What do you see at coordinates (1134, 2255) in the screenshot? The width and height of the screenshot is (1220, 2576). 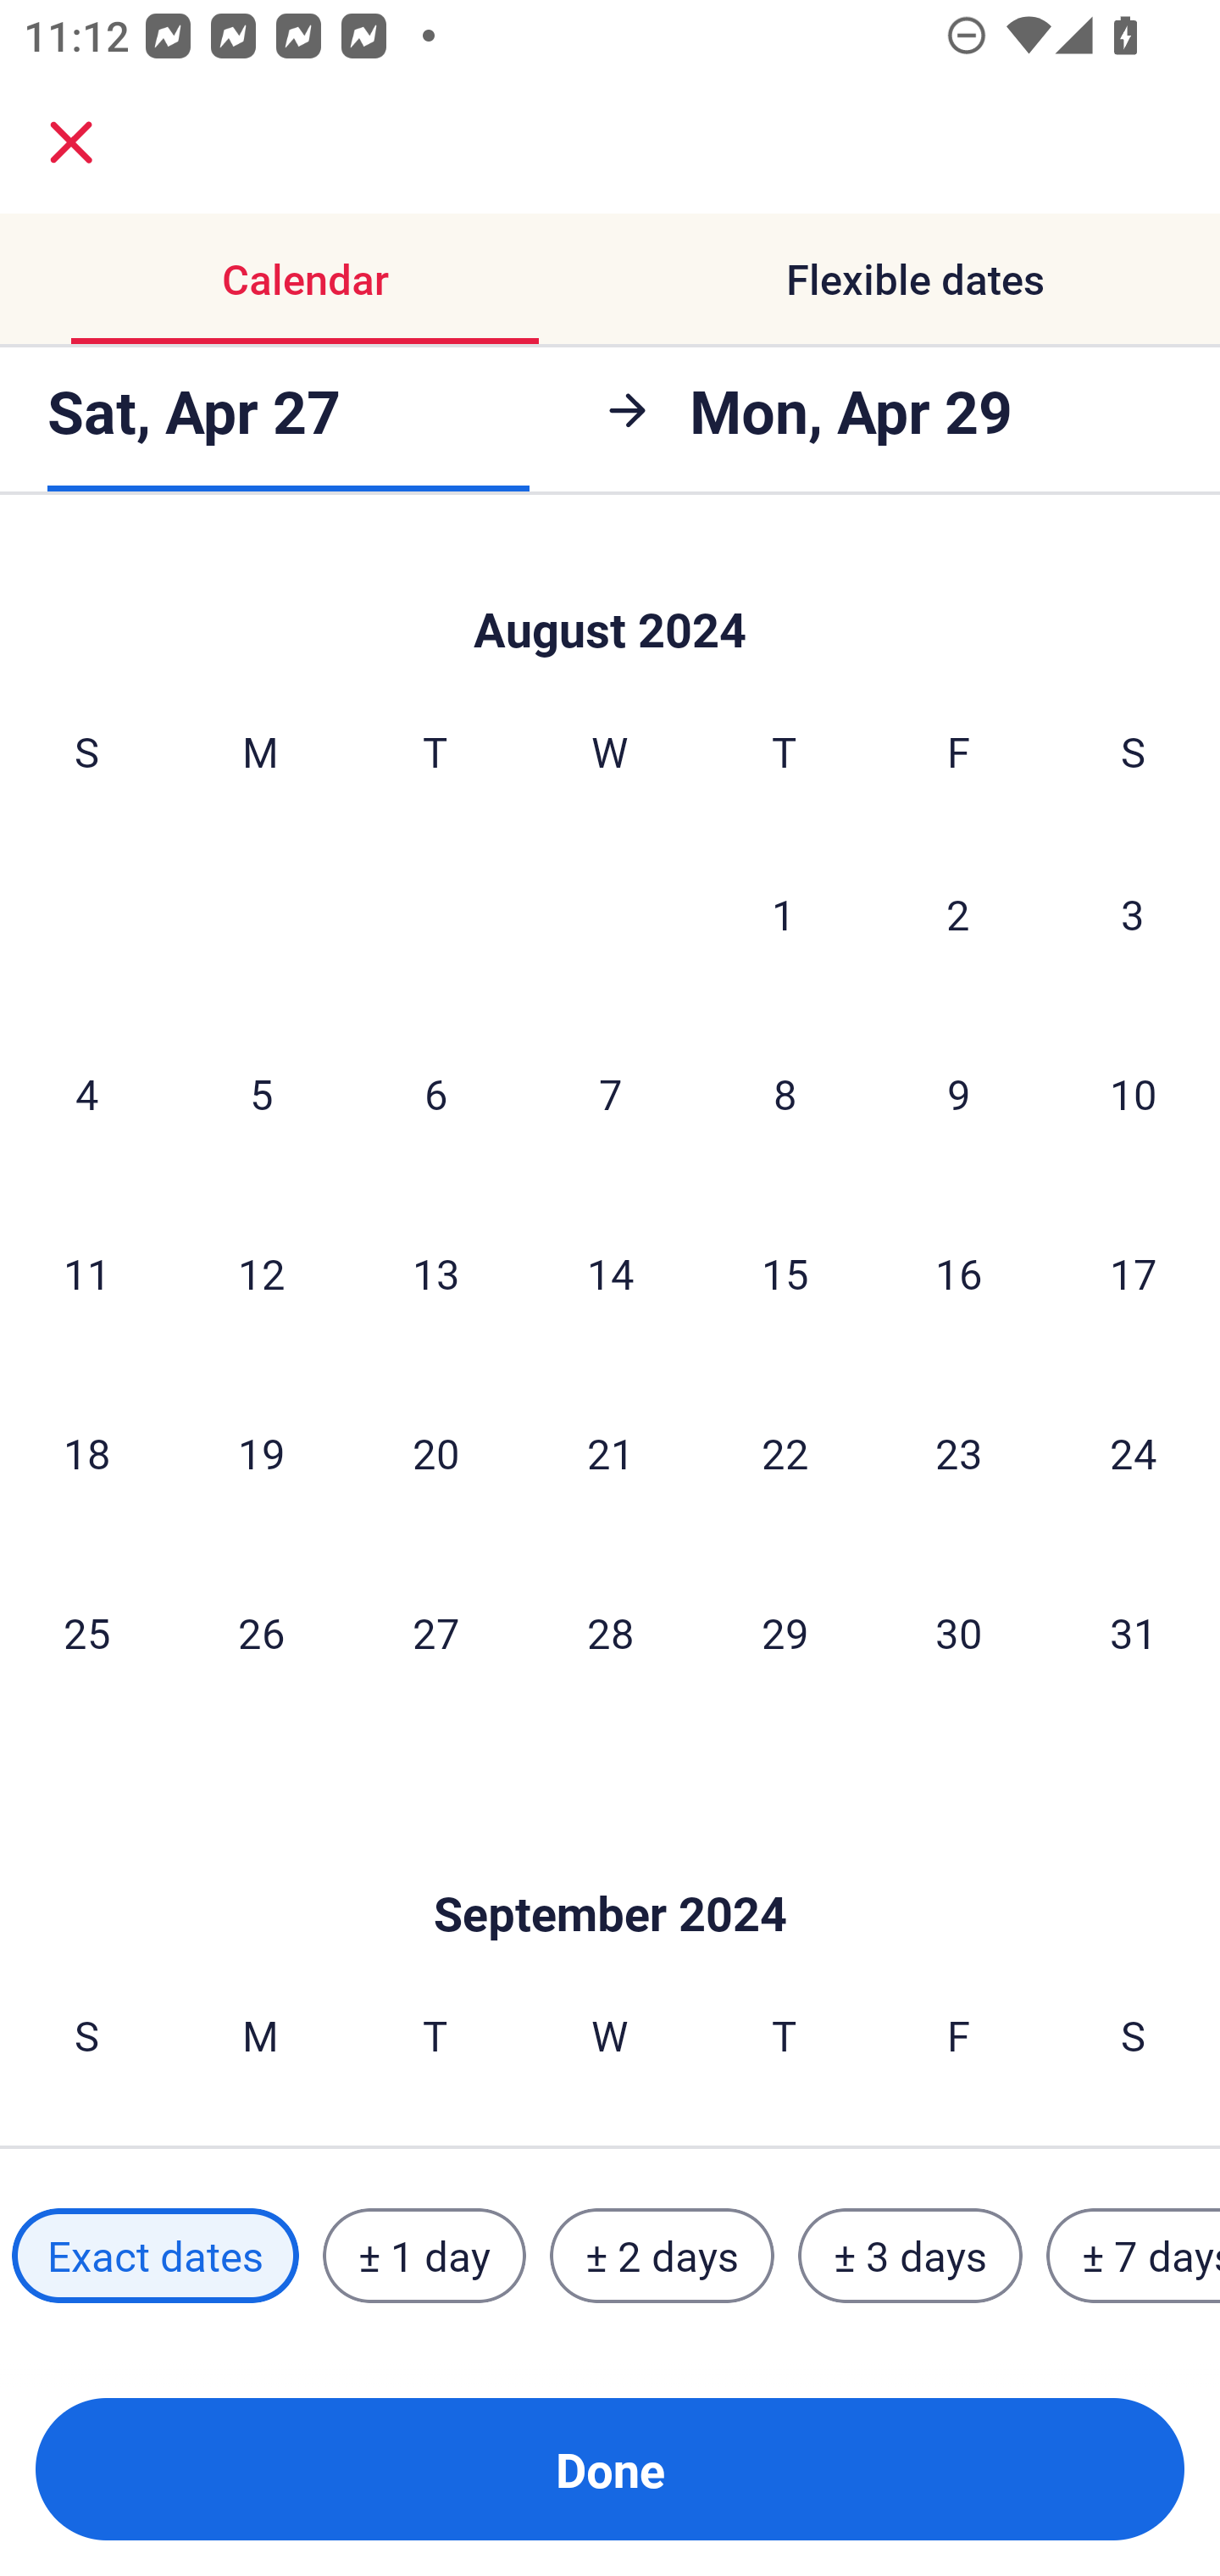 I see `± 7 days` at bounding box center [1134, 2255].